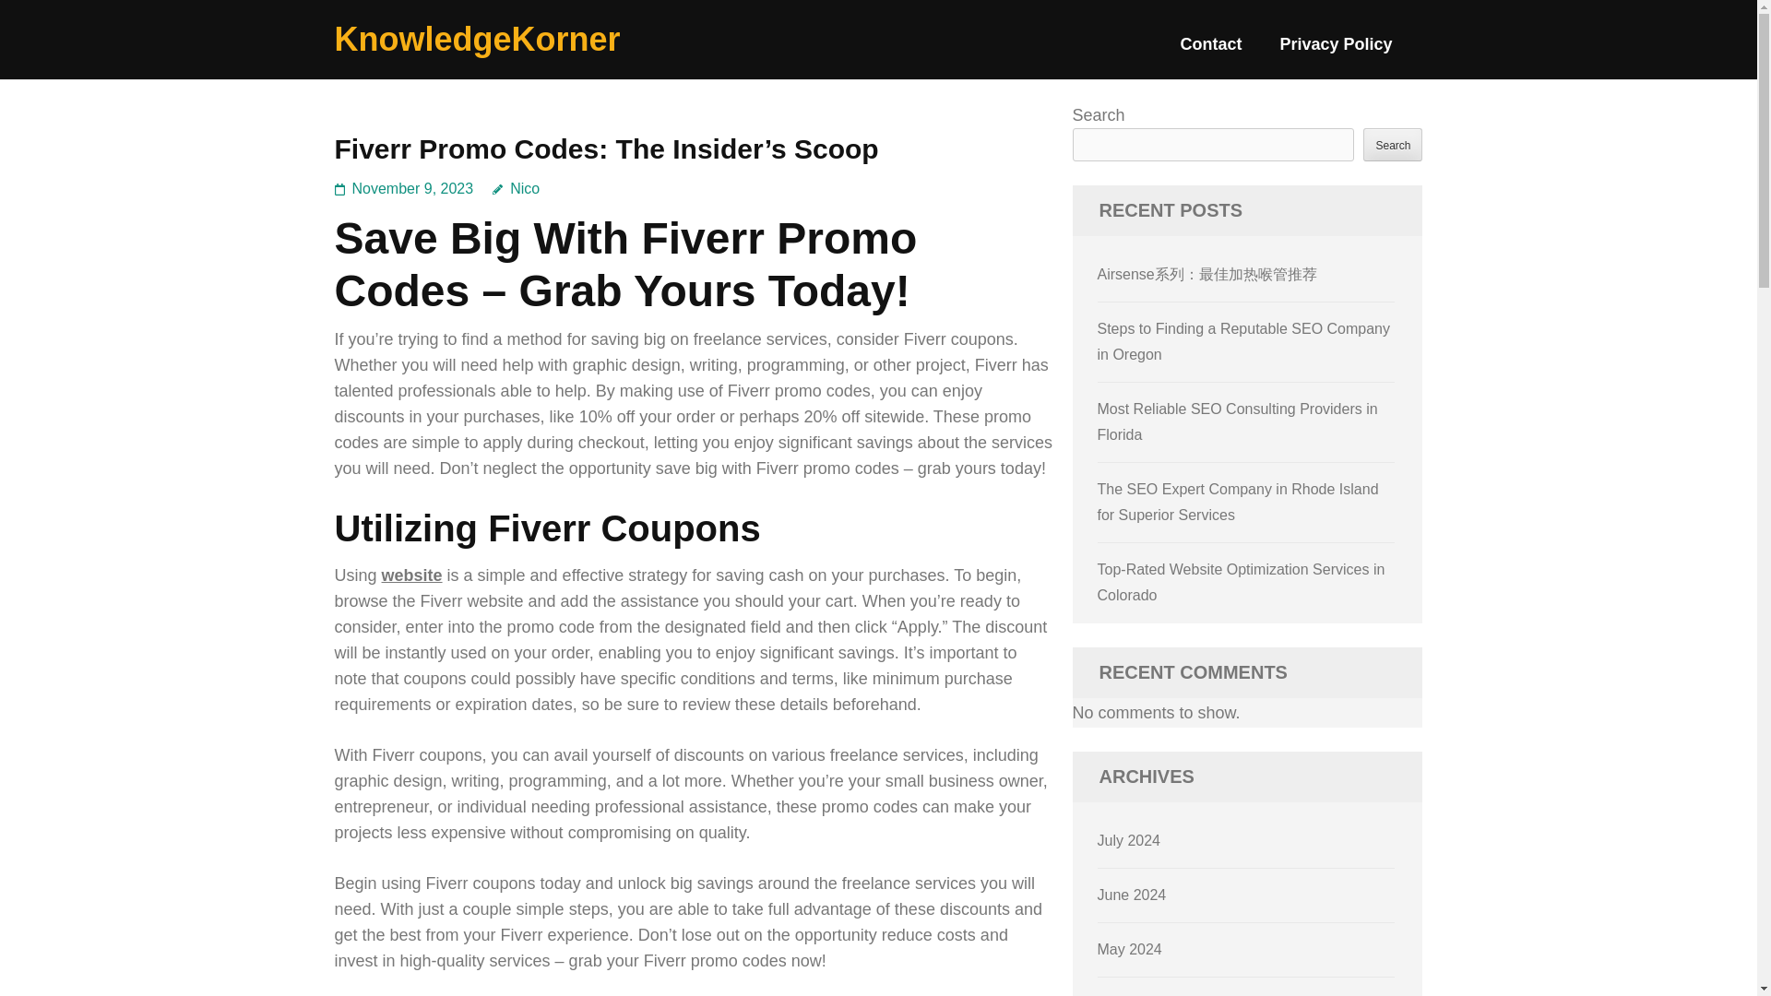 The width and height of the screenshot is (1771, 996). Describe the element at coordinates (1242, 583) in the screenshot. I see `Top-Rated Website Optimization Services in Colorado` at that location.